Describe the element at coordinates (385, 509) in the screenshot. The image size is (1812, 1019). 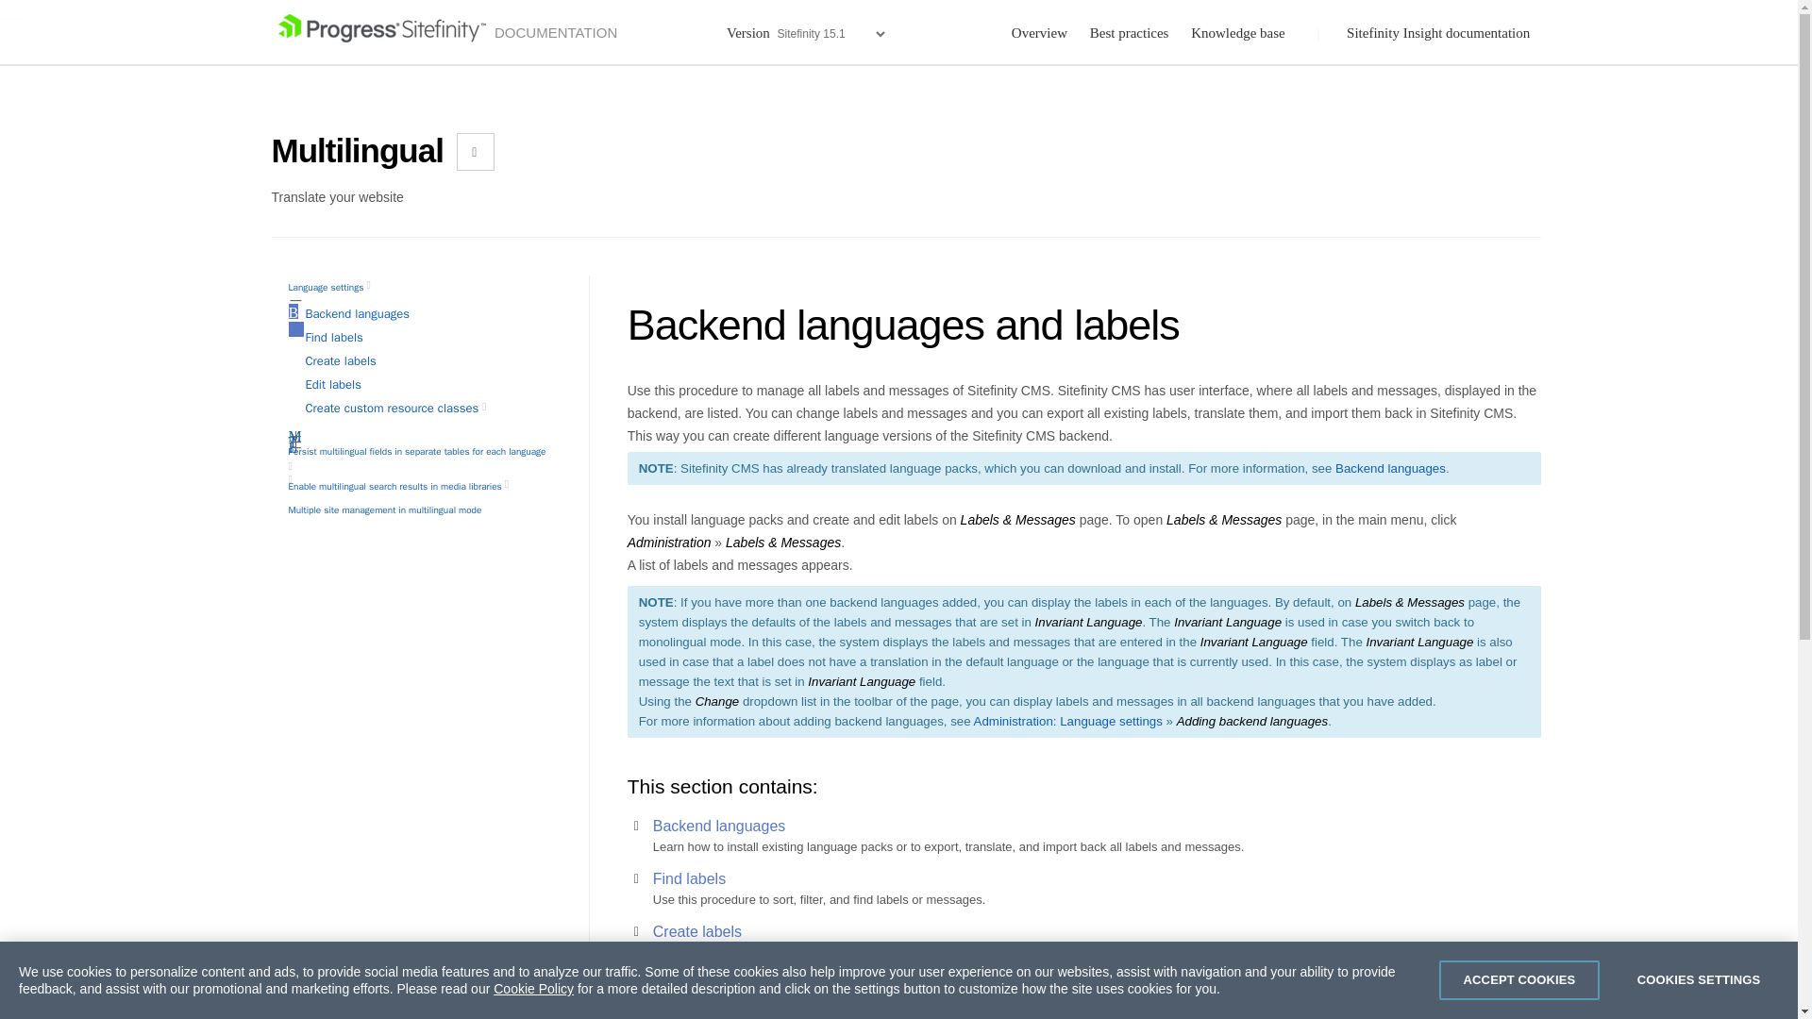
I see `Multiple site management in multilingual mode` at that location.